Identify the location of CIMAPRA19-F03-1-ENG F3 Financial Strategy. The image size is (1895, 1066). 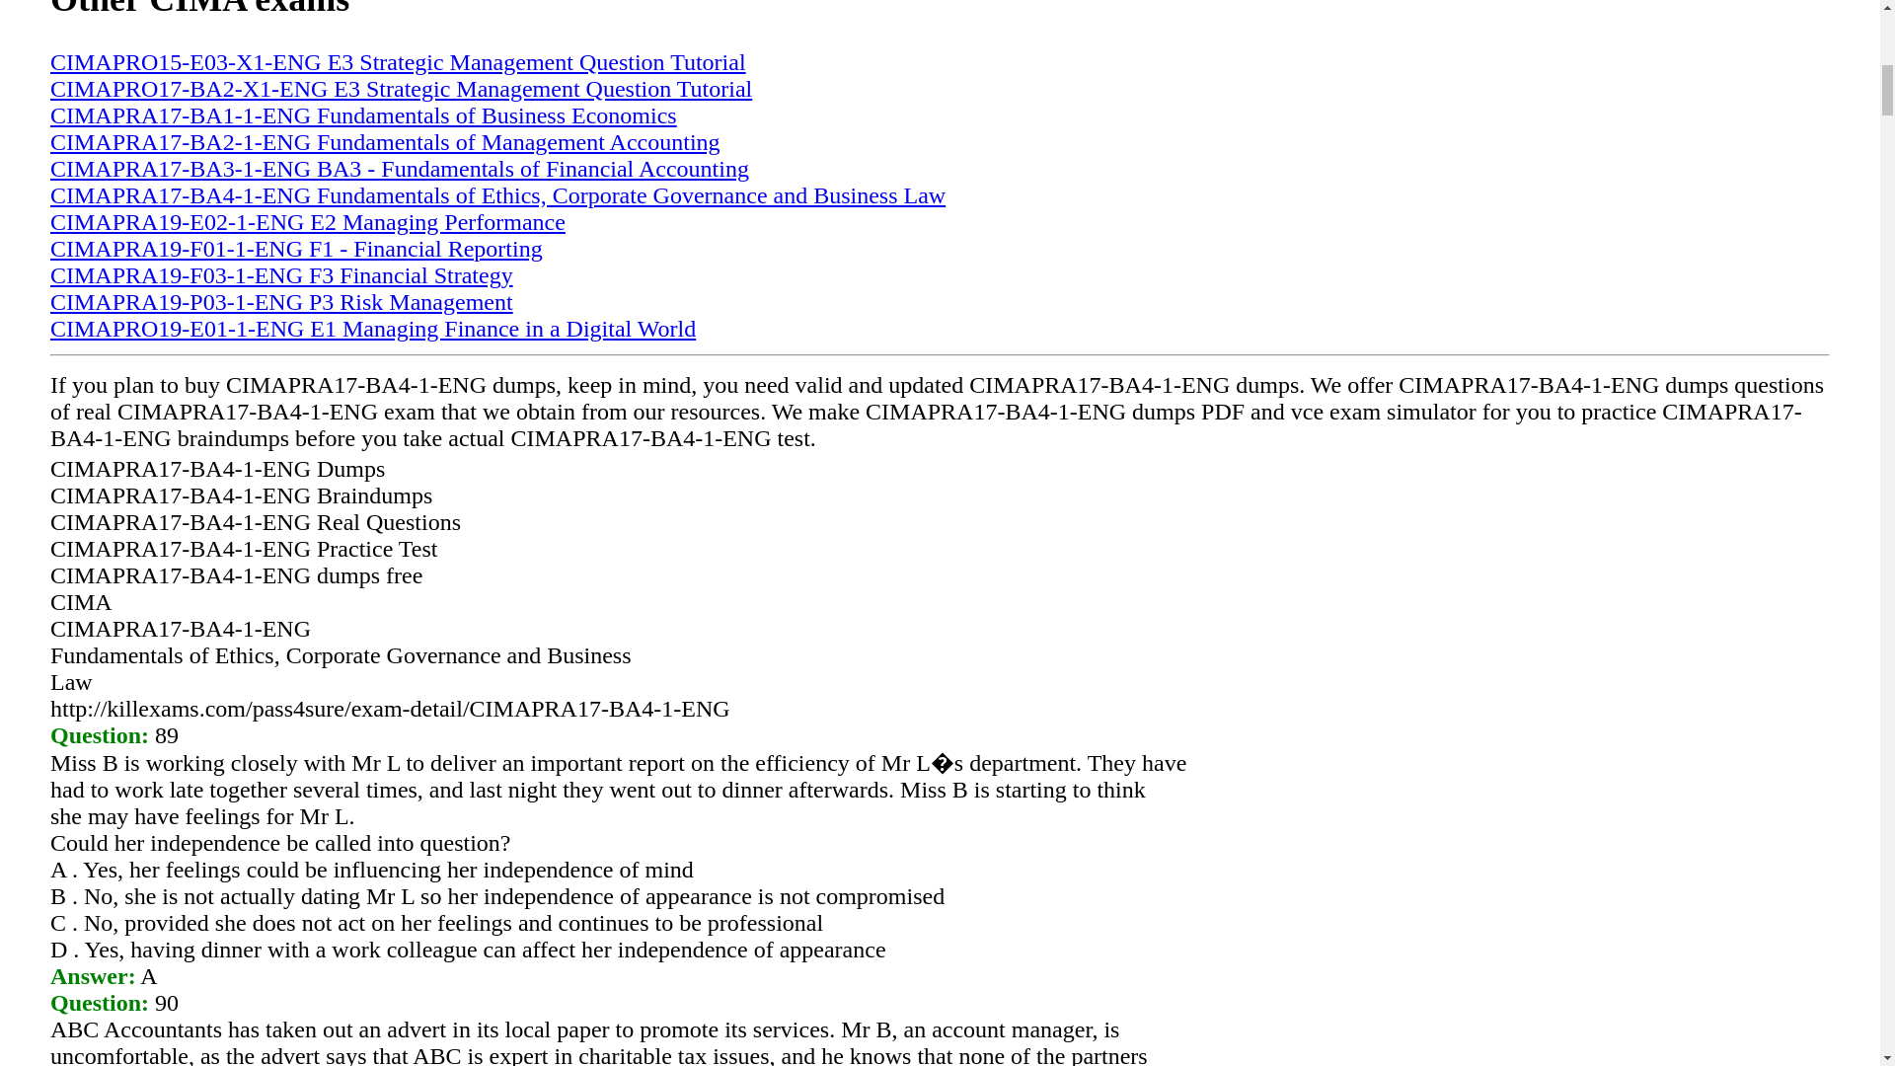
(282, 274).